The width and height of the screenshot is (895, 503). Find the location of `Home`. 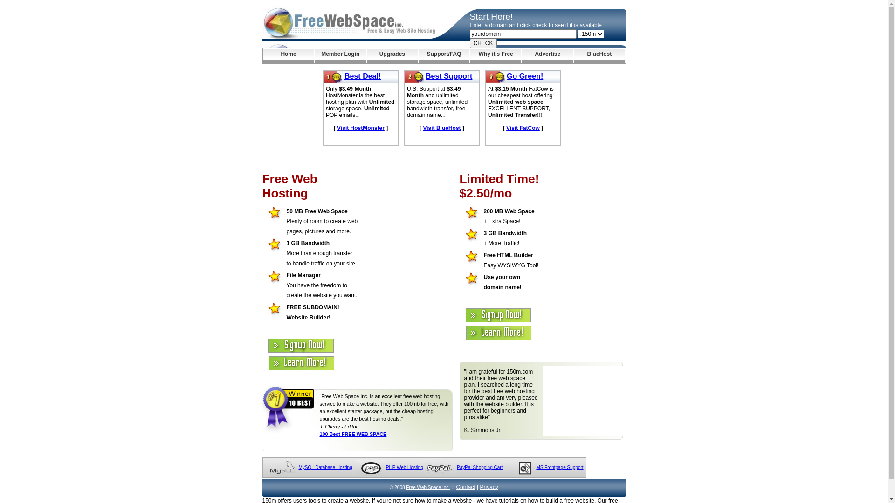

Home is located at coordinates (288, 56).